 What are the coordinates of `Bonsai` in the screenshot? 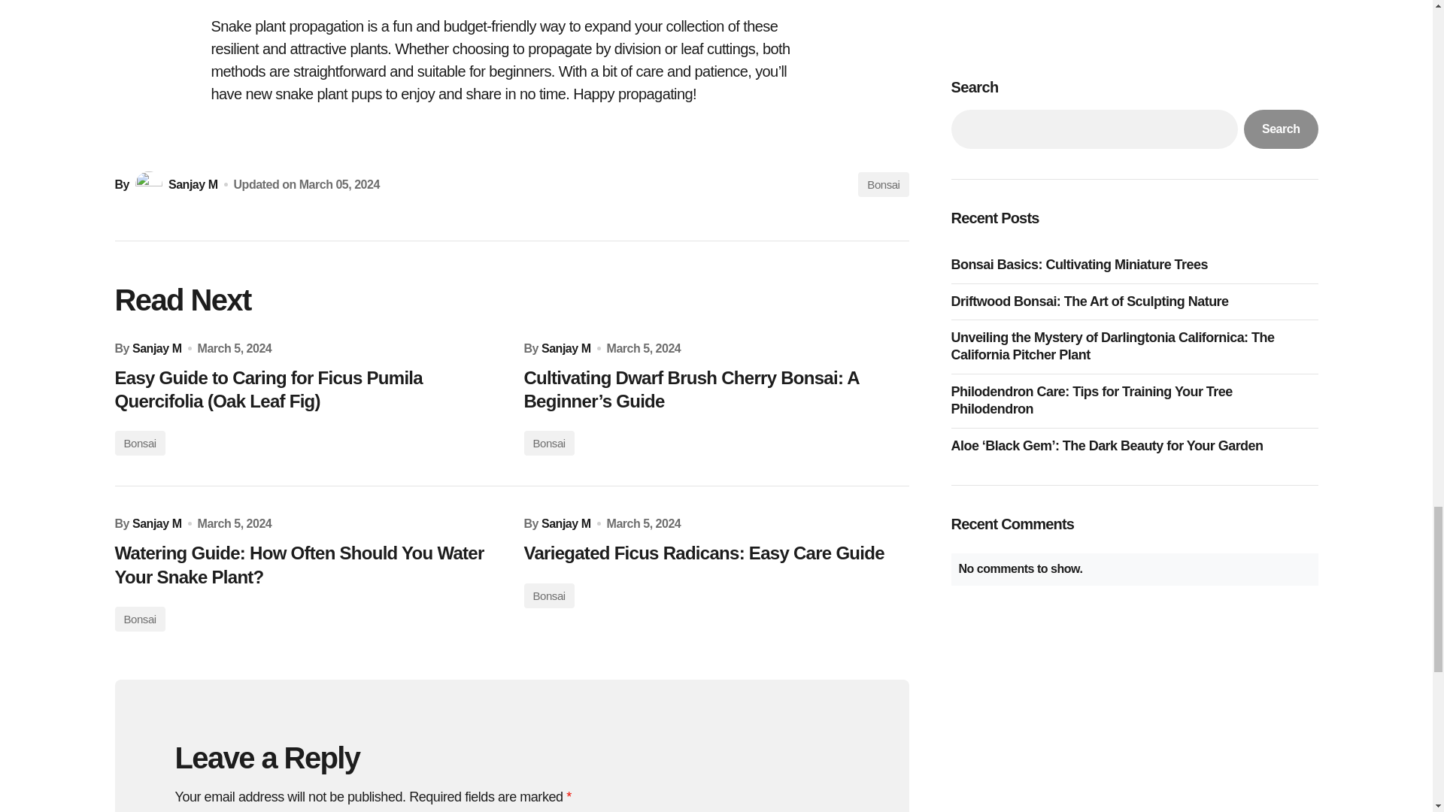 It's located at (138, 619).